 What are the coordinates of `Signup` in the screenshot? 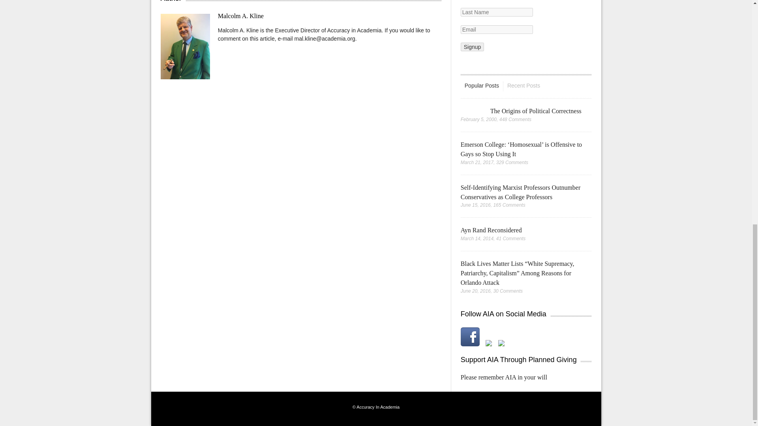 It's located at (472, 47).